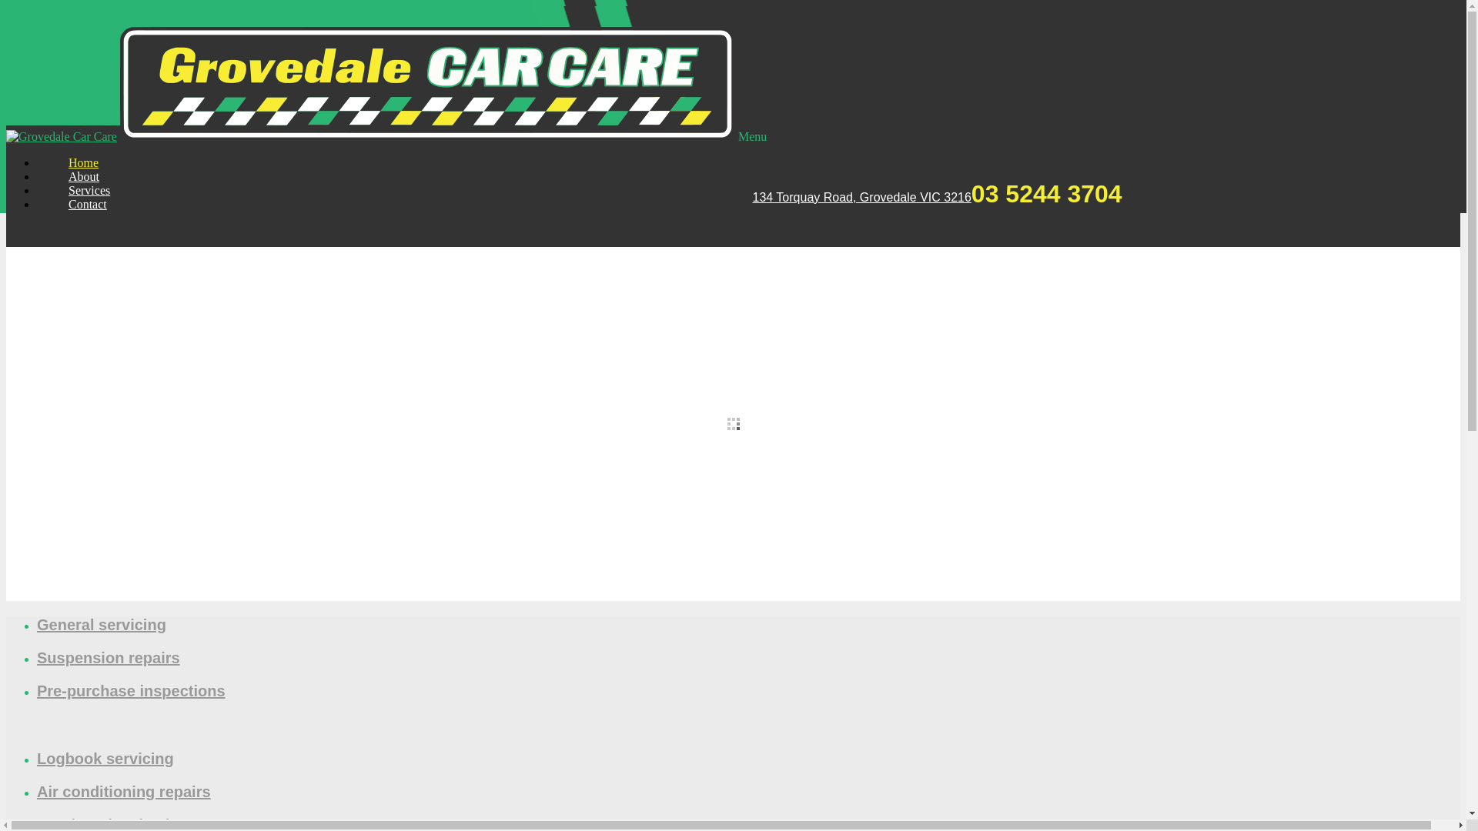 Image resolution: width=1478 pixels, height=831 pixels. I want to click on Home, so click(83, 163).